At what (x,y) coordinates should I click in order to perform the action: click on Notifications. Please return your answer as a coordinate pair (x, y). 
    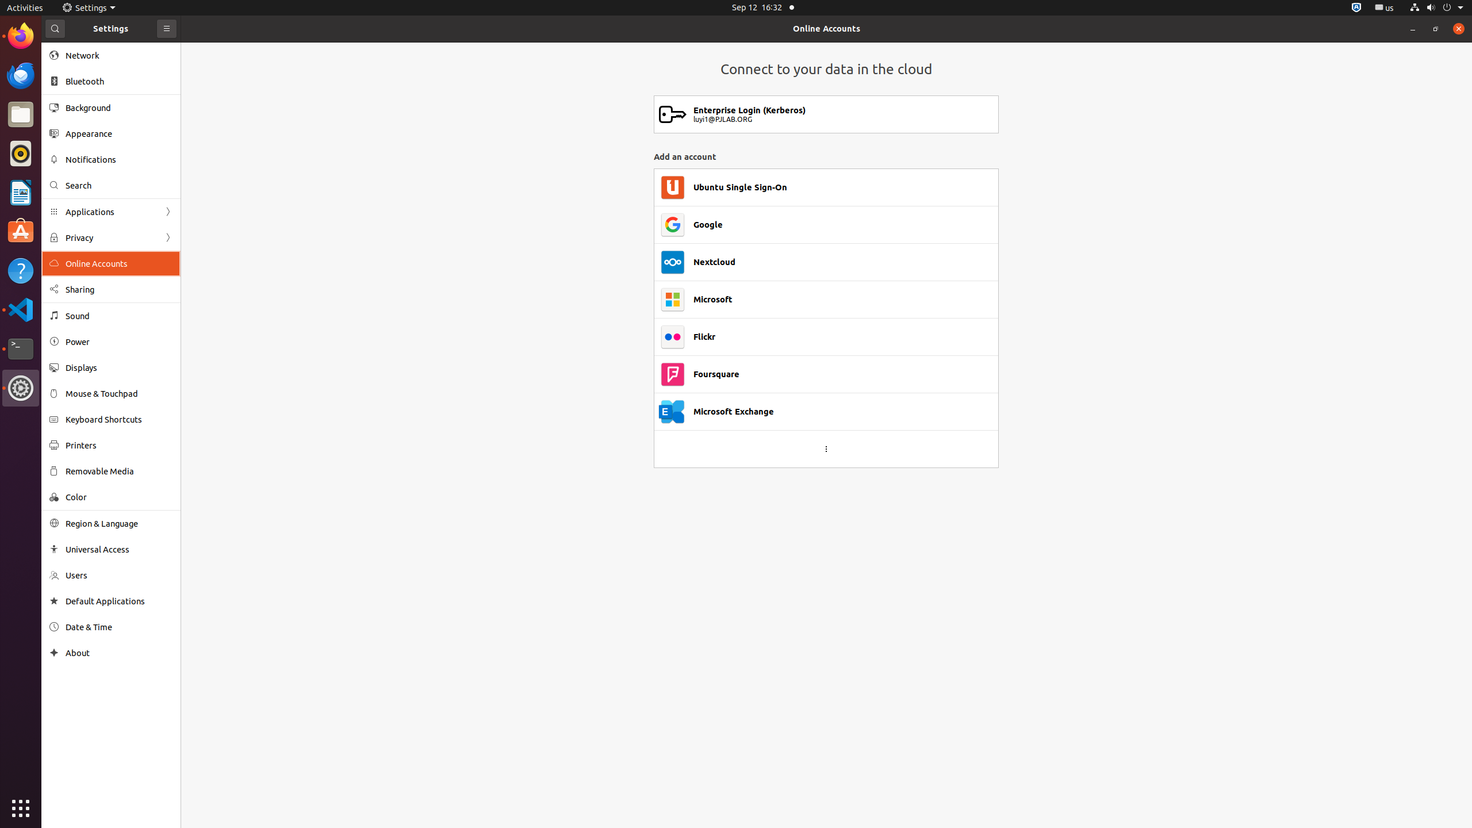
    Looking at the image, I should click on (119, 160).